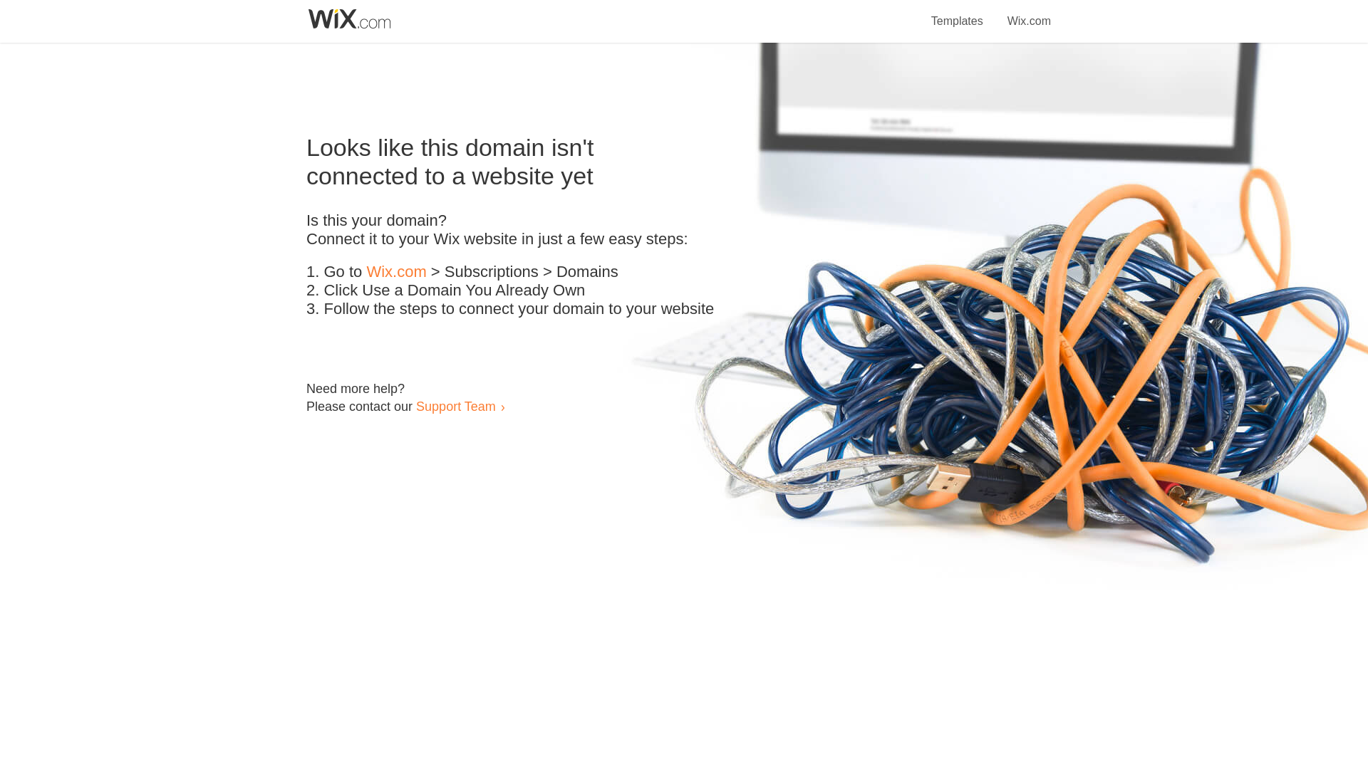  What do you see at coordinates (396, 272) in the screenshot?
I see `Wix.com` at bounding box center [396, 272].